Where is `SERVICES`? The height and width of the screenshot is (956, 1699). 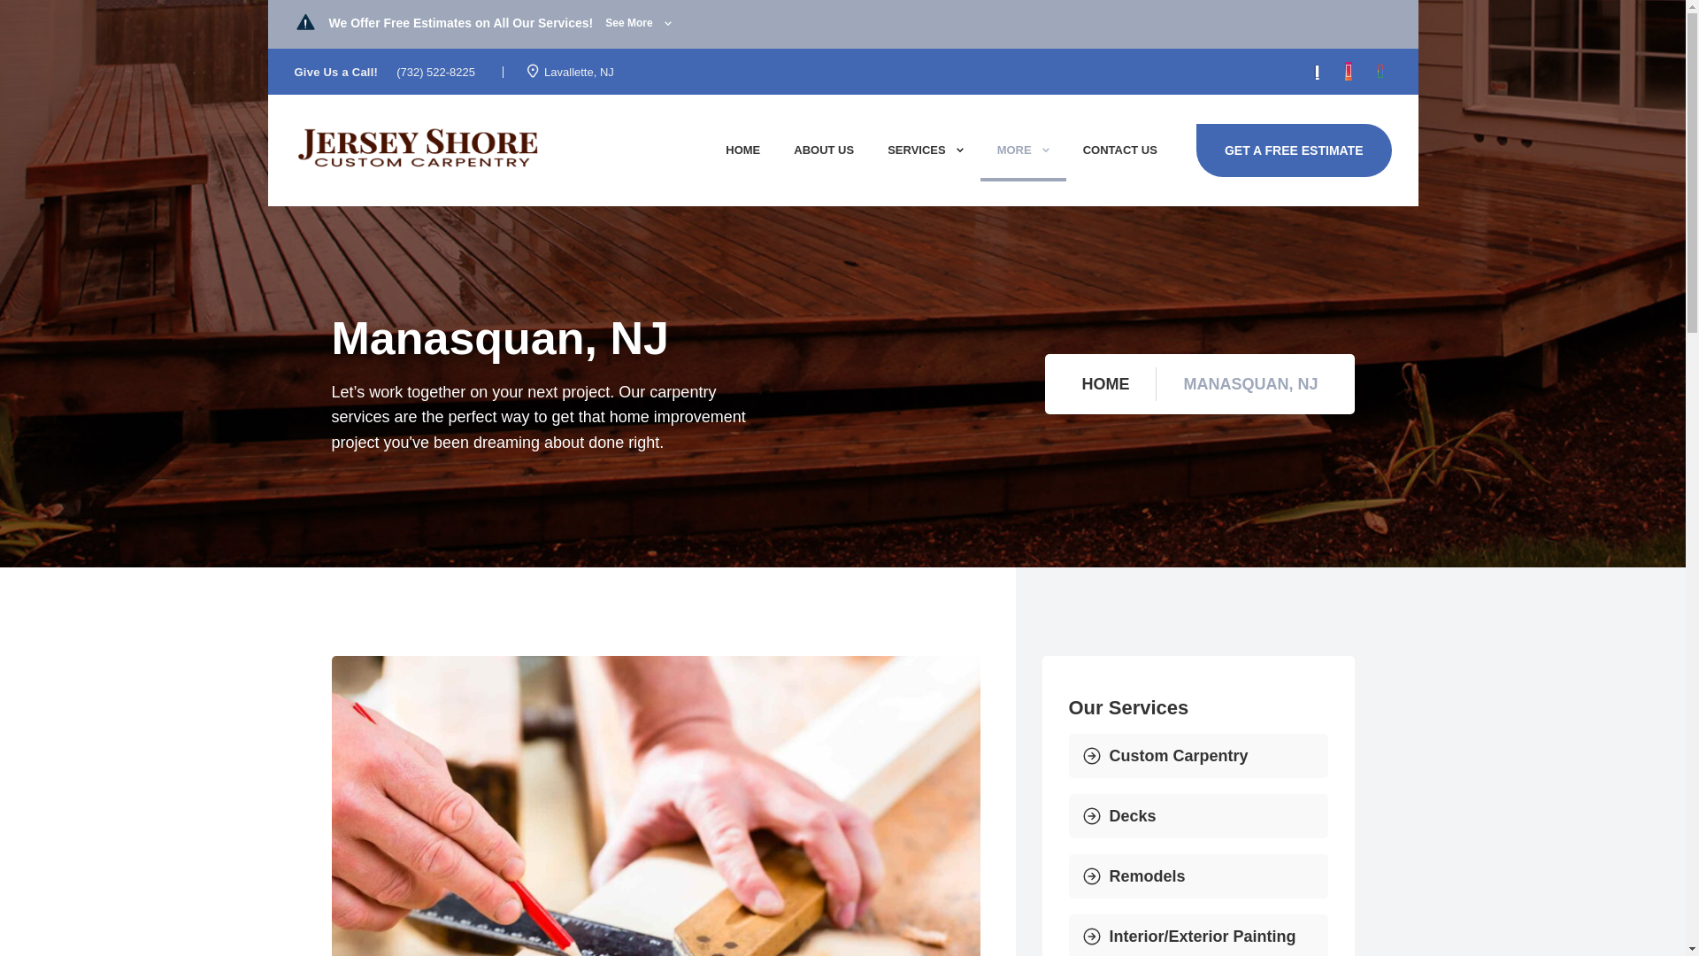
SERVICES is located at coordinates (925, 150).